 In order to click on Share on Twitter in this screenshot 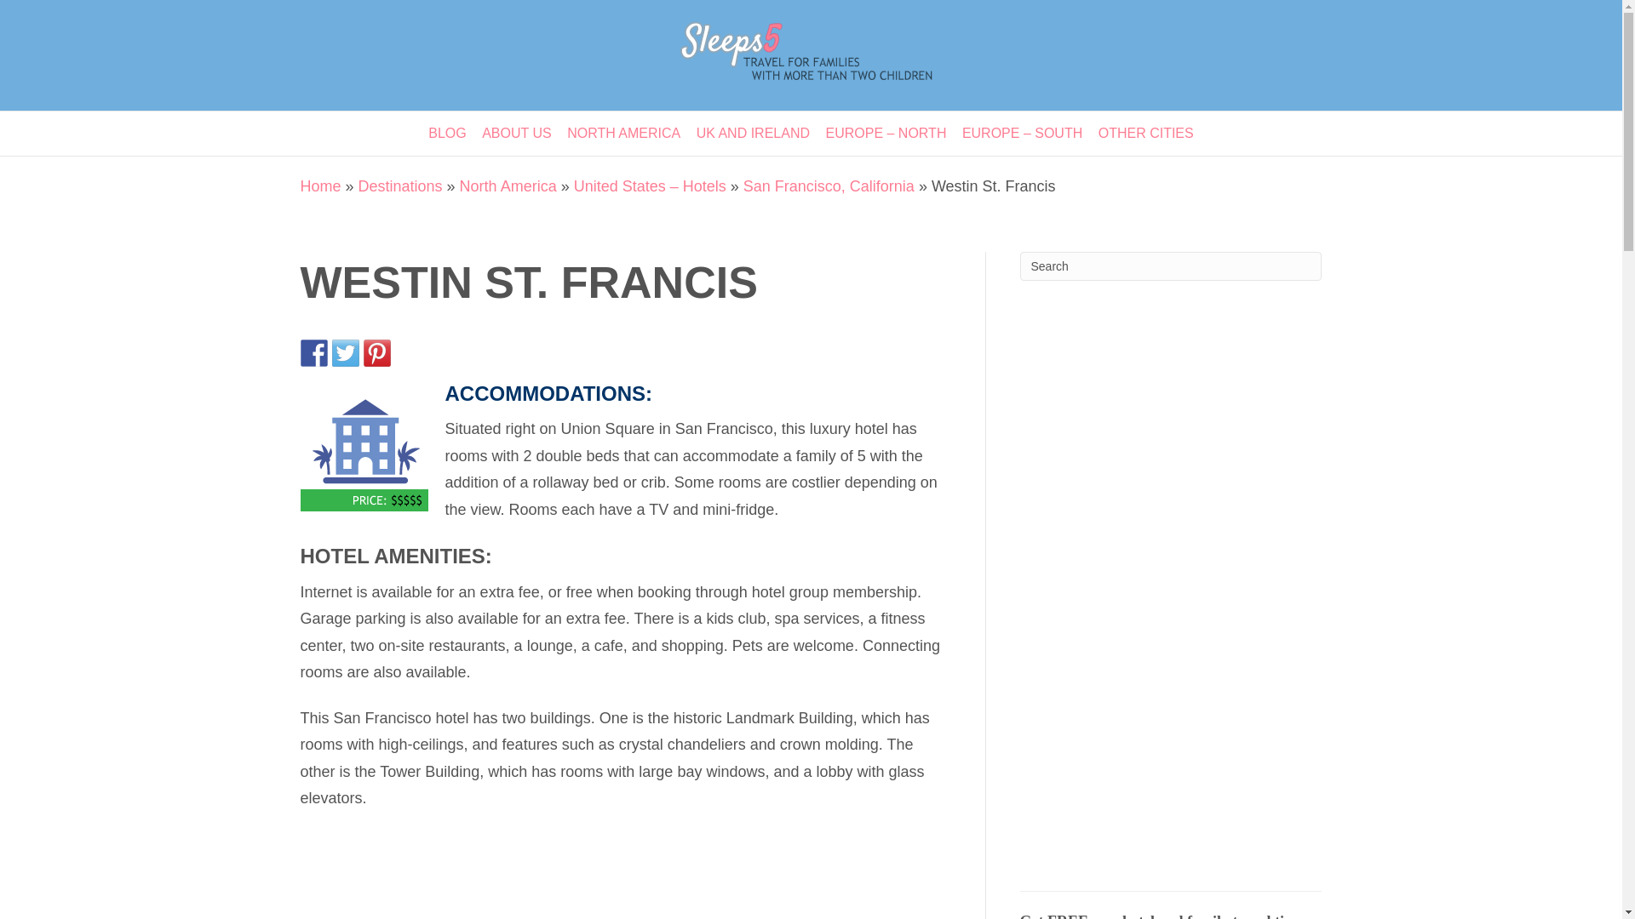, I will do `click(346, 352)`.